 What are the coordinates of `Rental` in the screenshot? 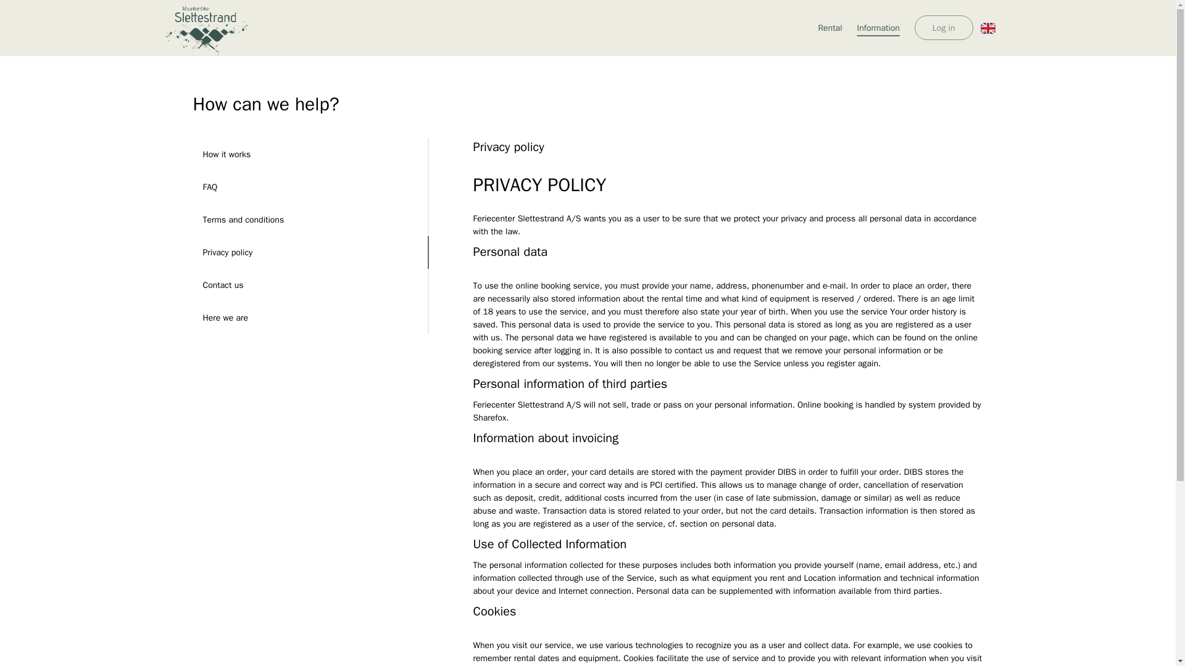 It's located at (829, 28).